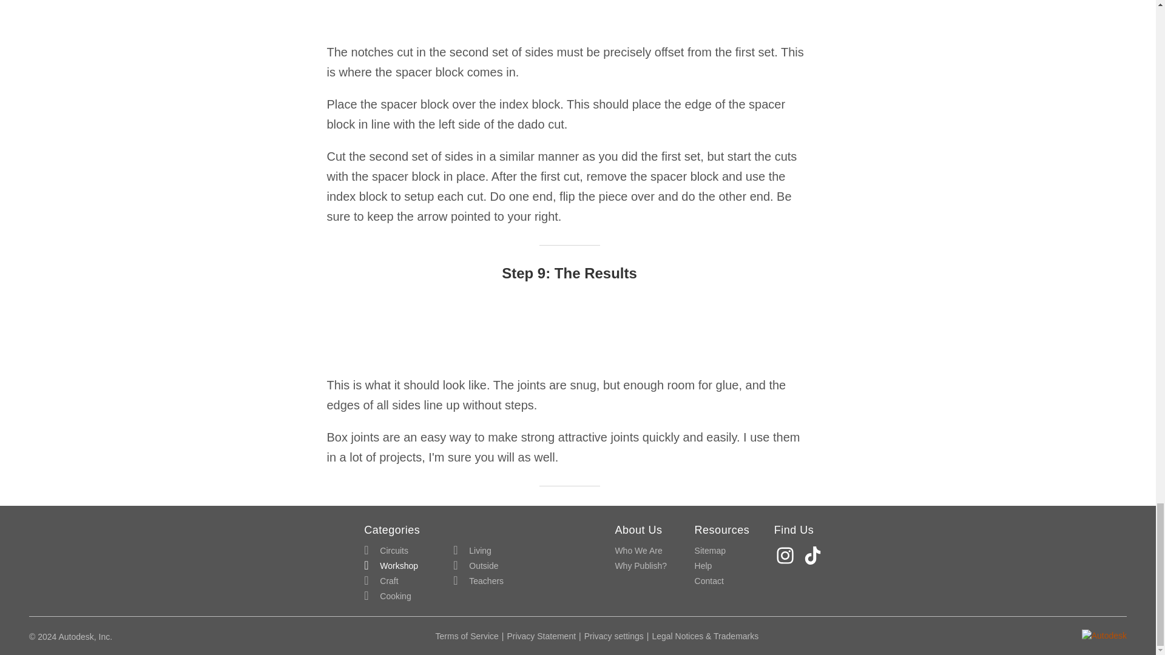 The width and height of the screenshot is (1165, 655). Describe the element at coordinates (710, 551) in the screenshot. I see `Sitemap` at that location.